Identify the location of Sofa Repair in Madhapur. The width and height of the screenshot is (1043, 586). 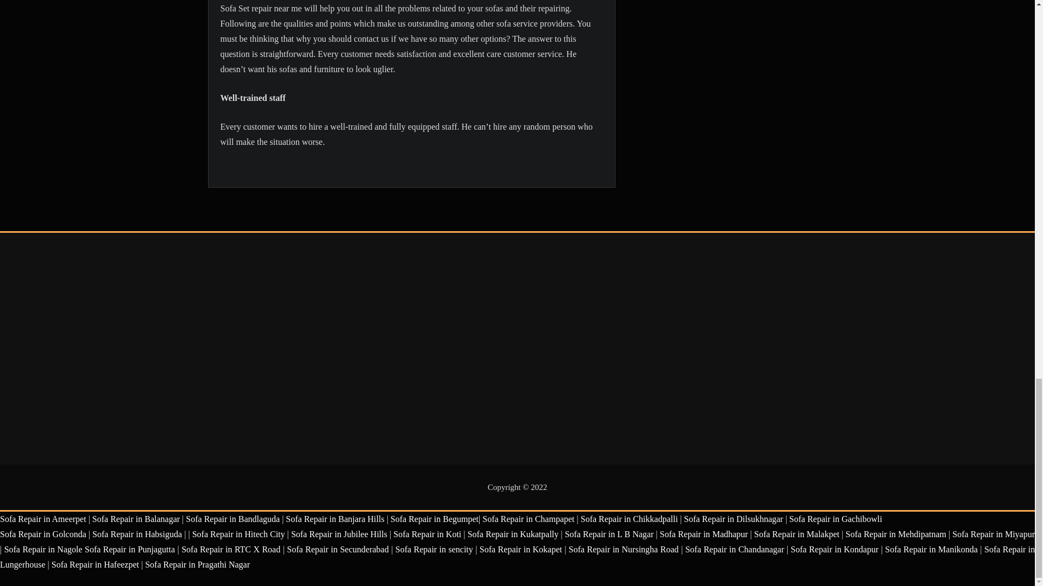
(704, 534).